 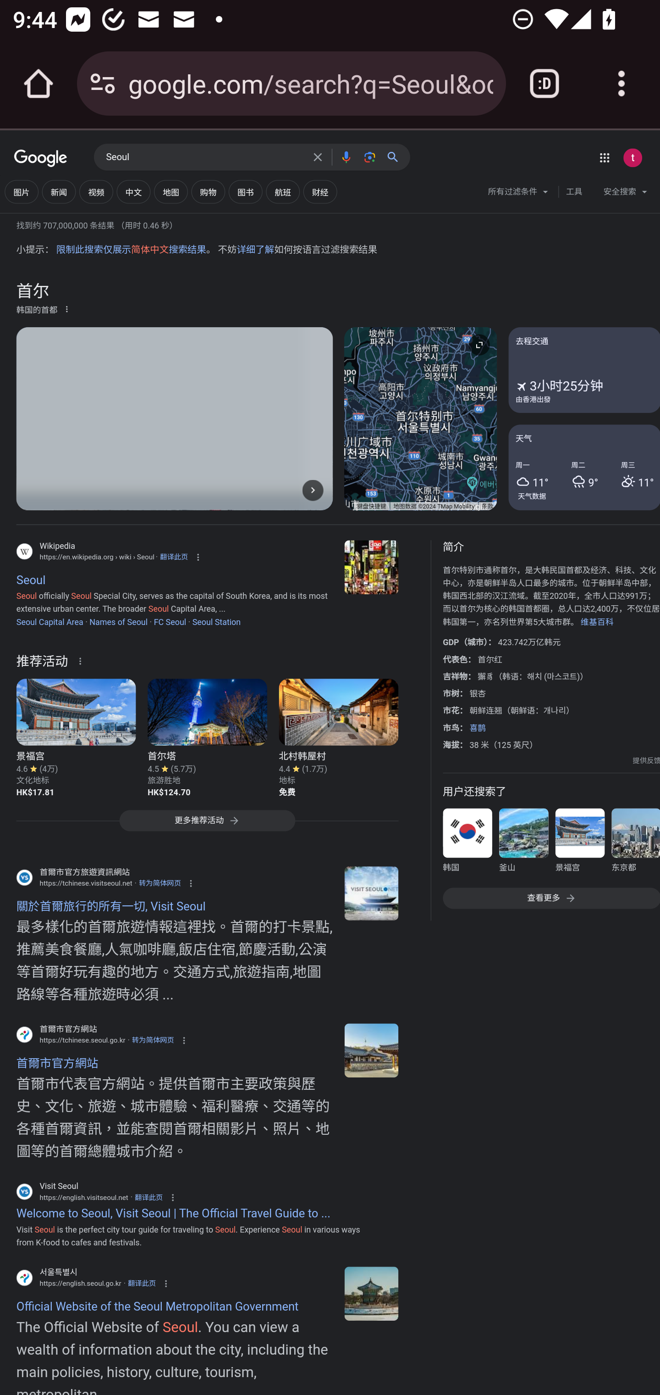 What do you see at coordinates (38, 84) in the screenshot?
I see `Open the home page` at bounding box center [38, 84].